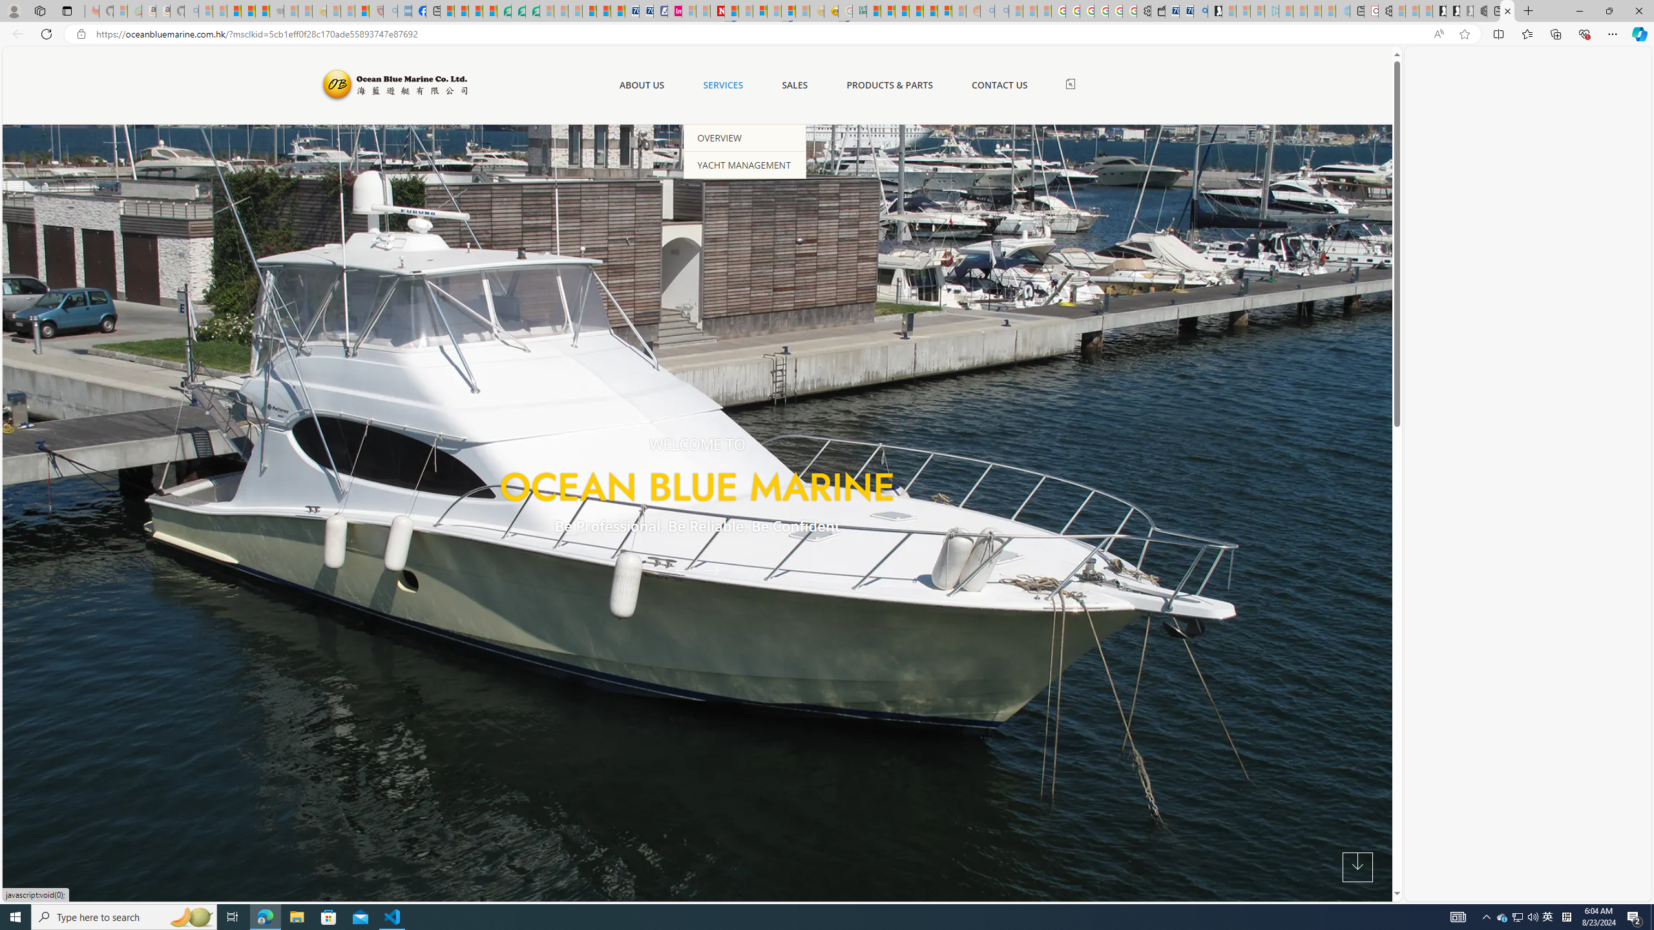 This screenshot has height=930, width=1654. Describe the element at coordinates (532, 11) in the screenshot. I see `Microsoft Word - consumer-privacy address update 2.2021` at that location.